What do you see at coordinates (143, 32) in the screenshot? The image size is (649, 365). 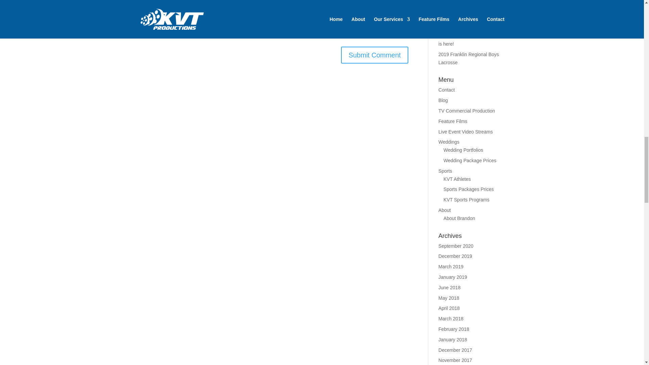 I see `subscribe` at bounding box center [143, 32].